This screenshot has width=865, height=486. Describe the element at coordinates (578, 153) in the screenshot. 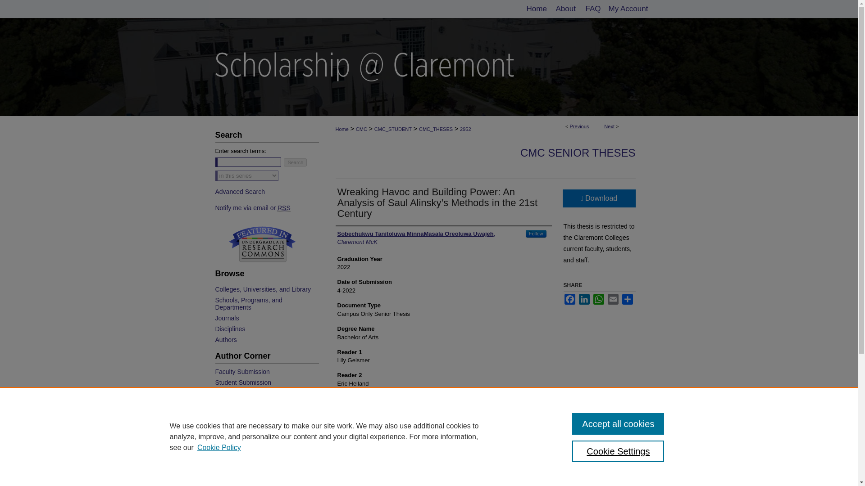

I see `CMC SENIOR THESES` at that location.